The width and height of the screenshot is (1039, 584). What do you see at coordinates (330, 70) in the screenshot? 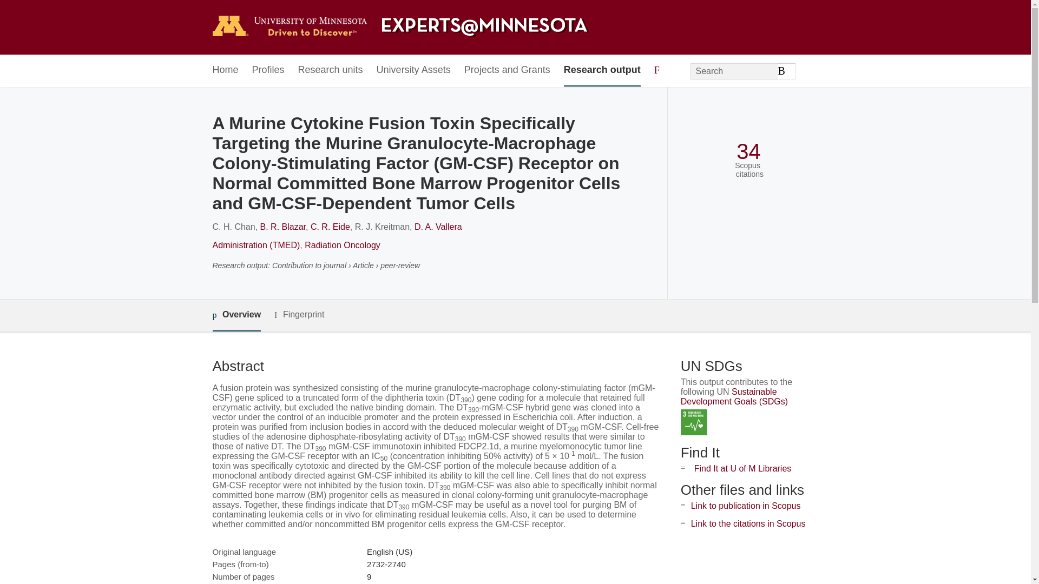
I see `Research units` at bounding box center [330, 70].